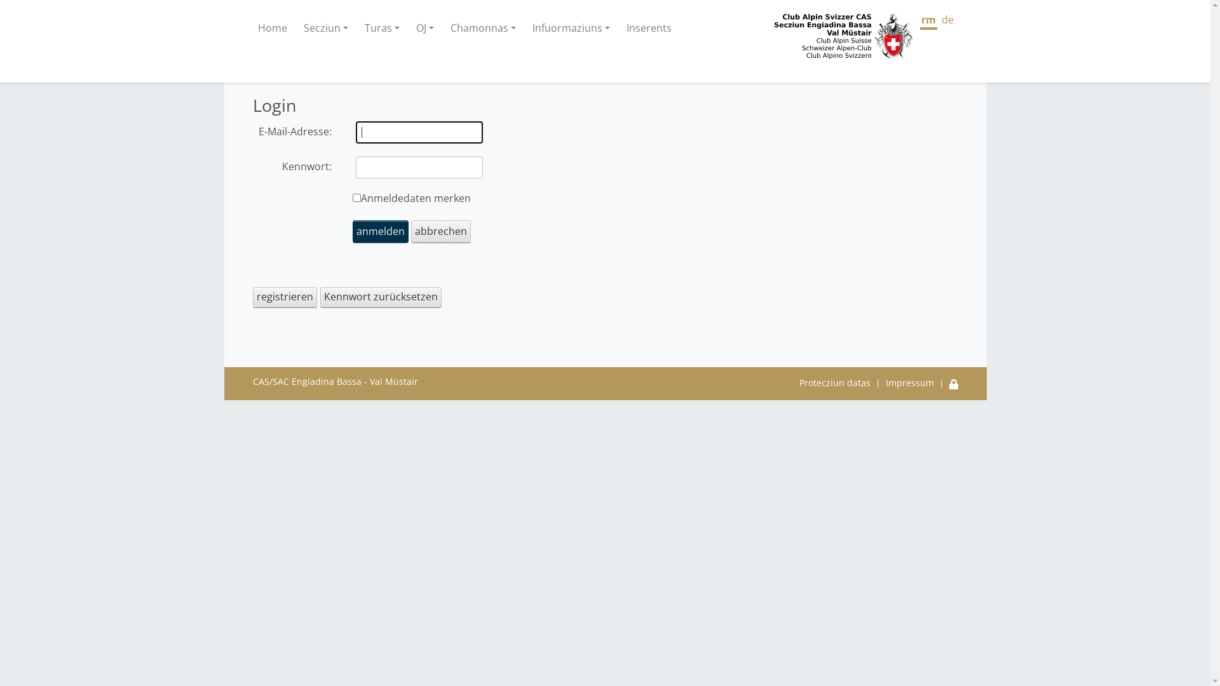  What do you see at coordinates (383, 28) in the screenshot?
I see `Turas` at bounding box center [383, 28].